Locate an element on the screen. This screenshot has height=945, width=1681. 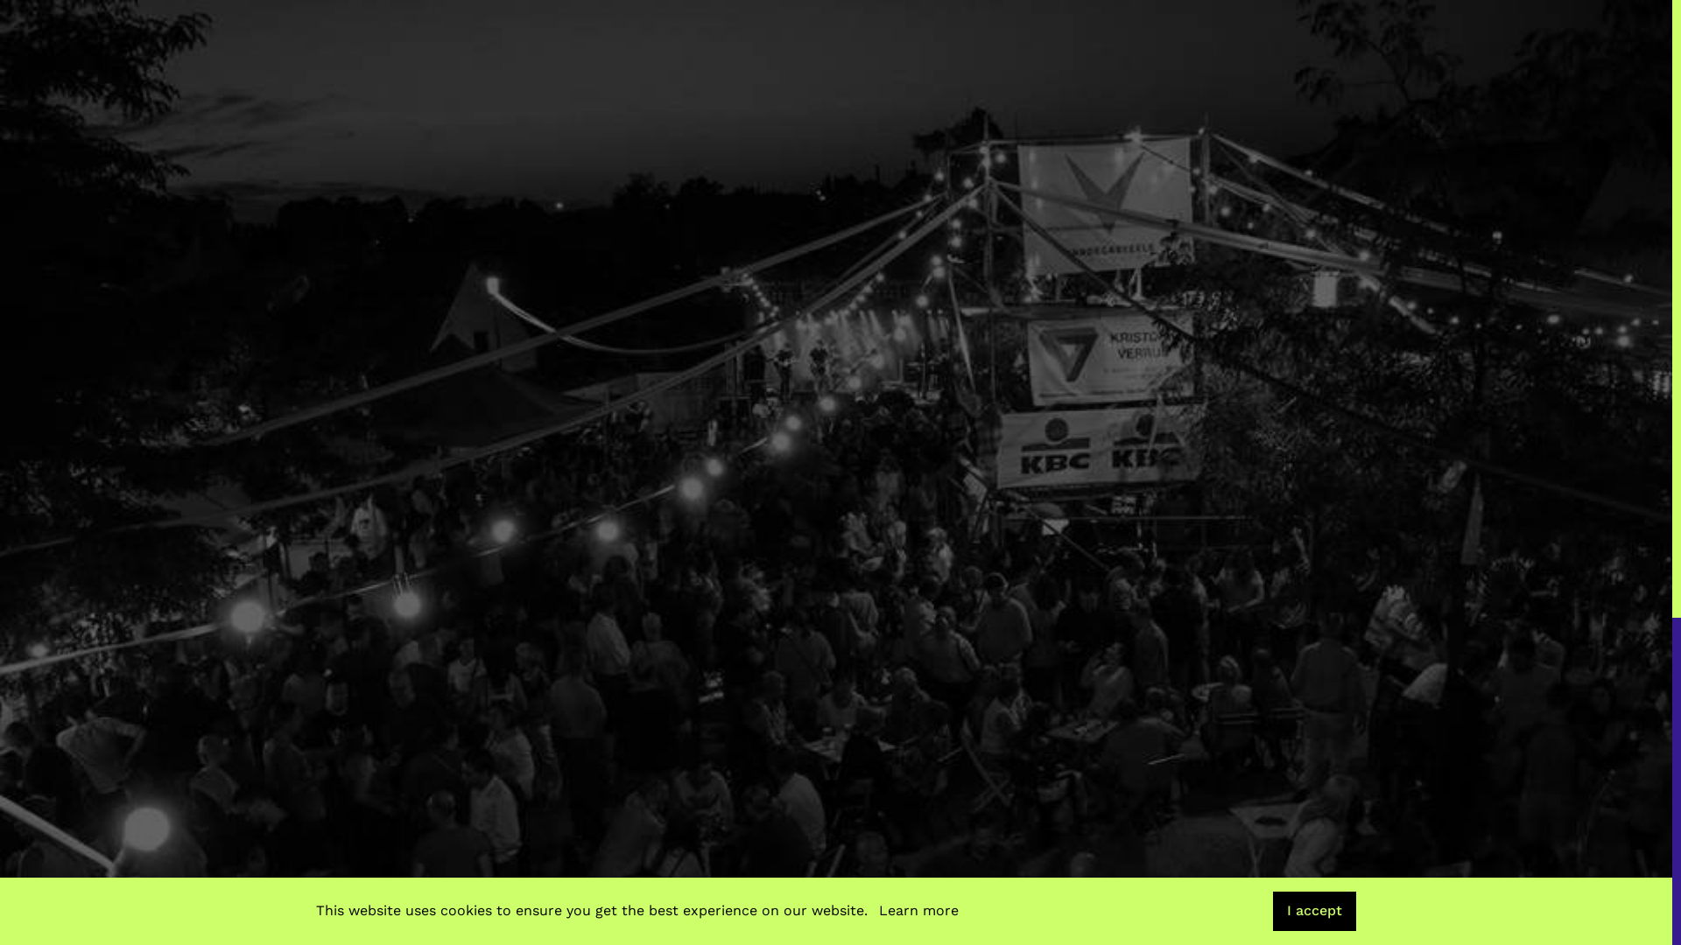
I accept is located at coordinates (1315, 912).